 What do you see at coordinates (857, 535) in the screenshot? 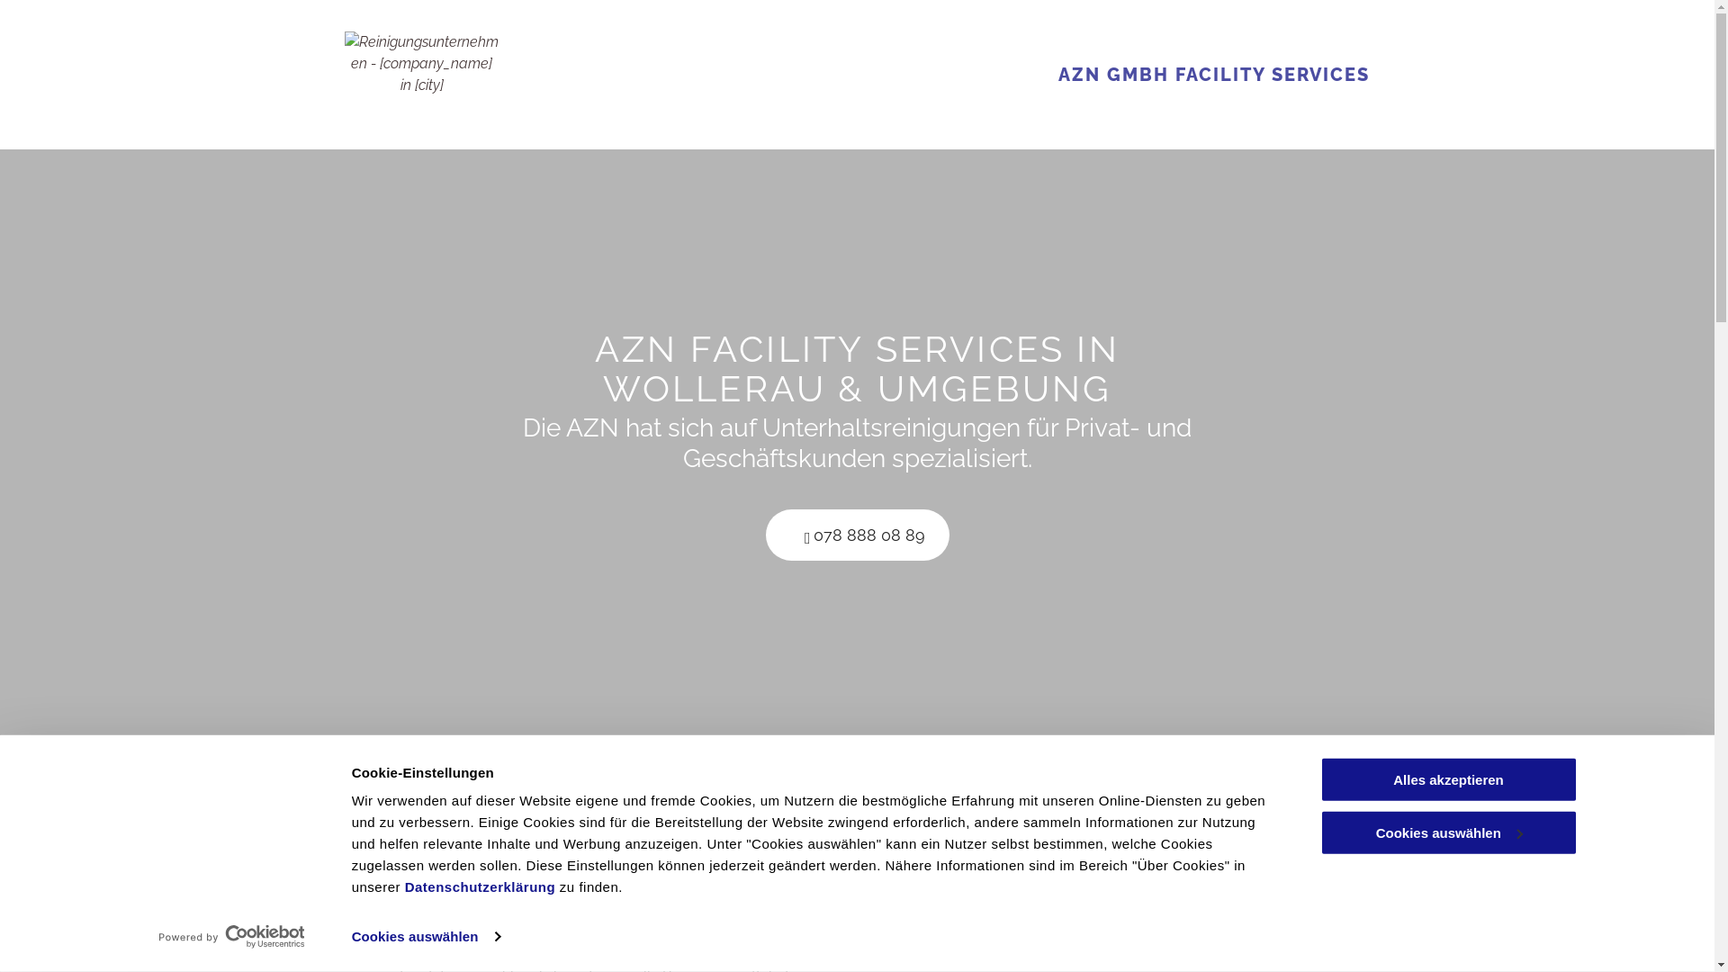
I see `078 888 08 89` at bounding box center [857, 535].